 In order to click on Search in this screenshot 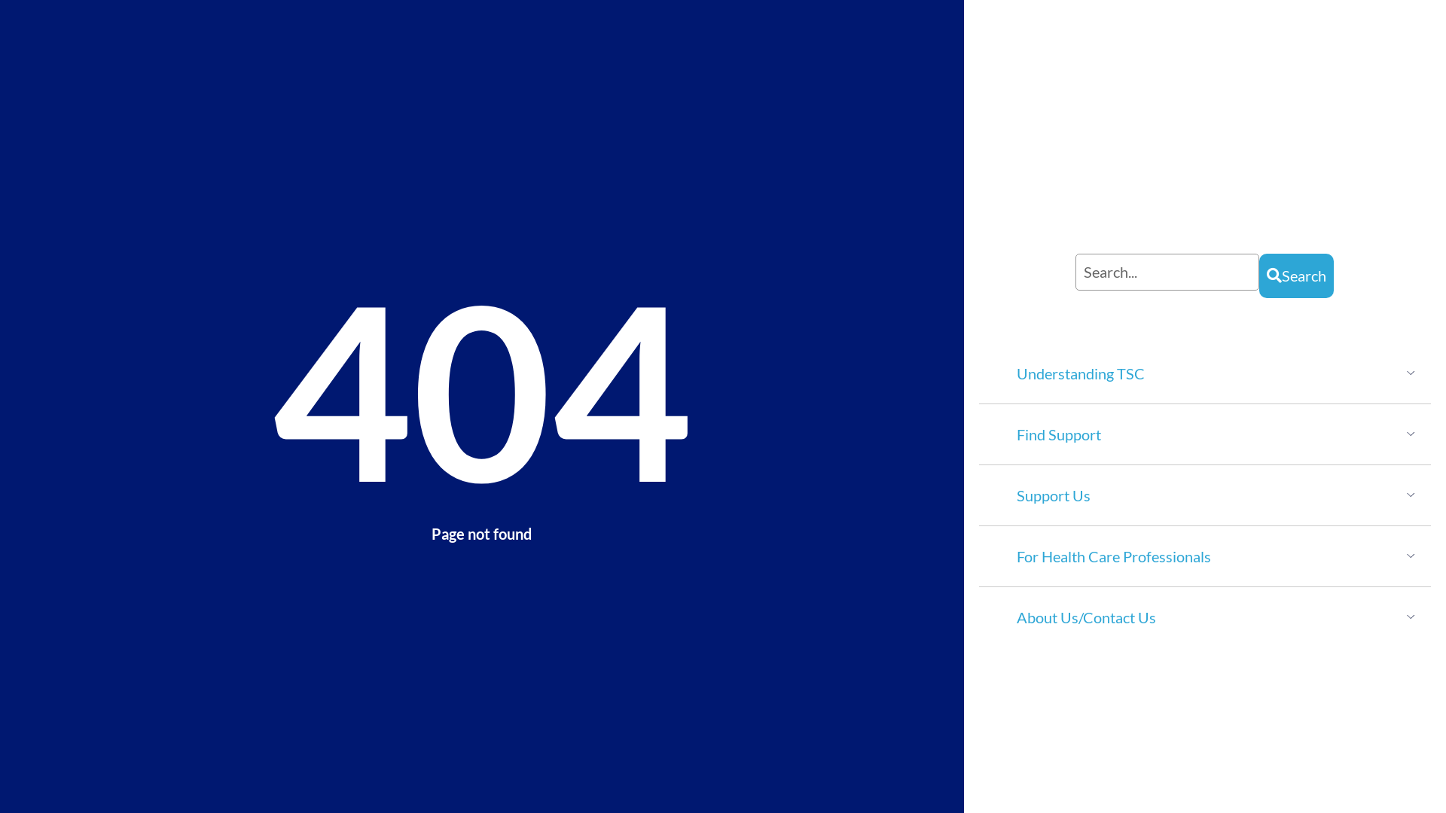, I will do `click(1167, 273)`.